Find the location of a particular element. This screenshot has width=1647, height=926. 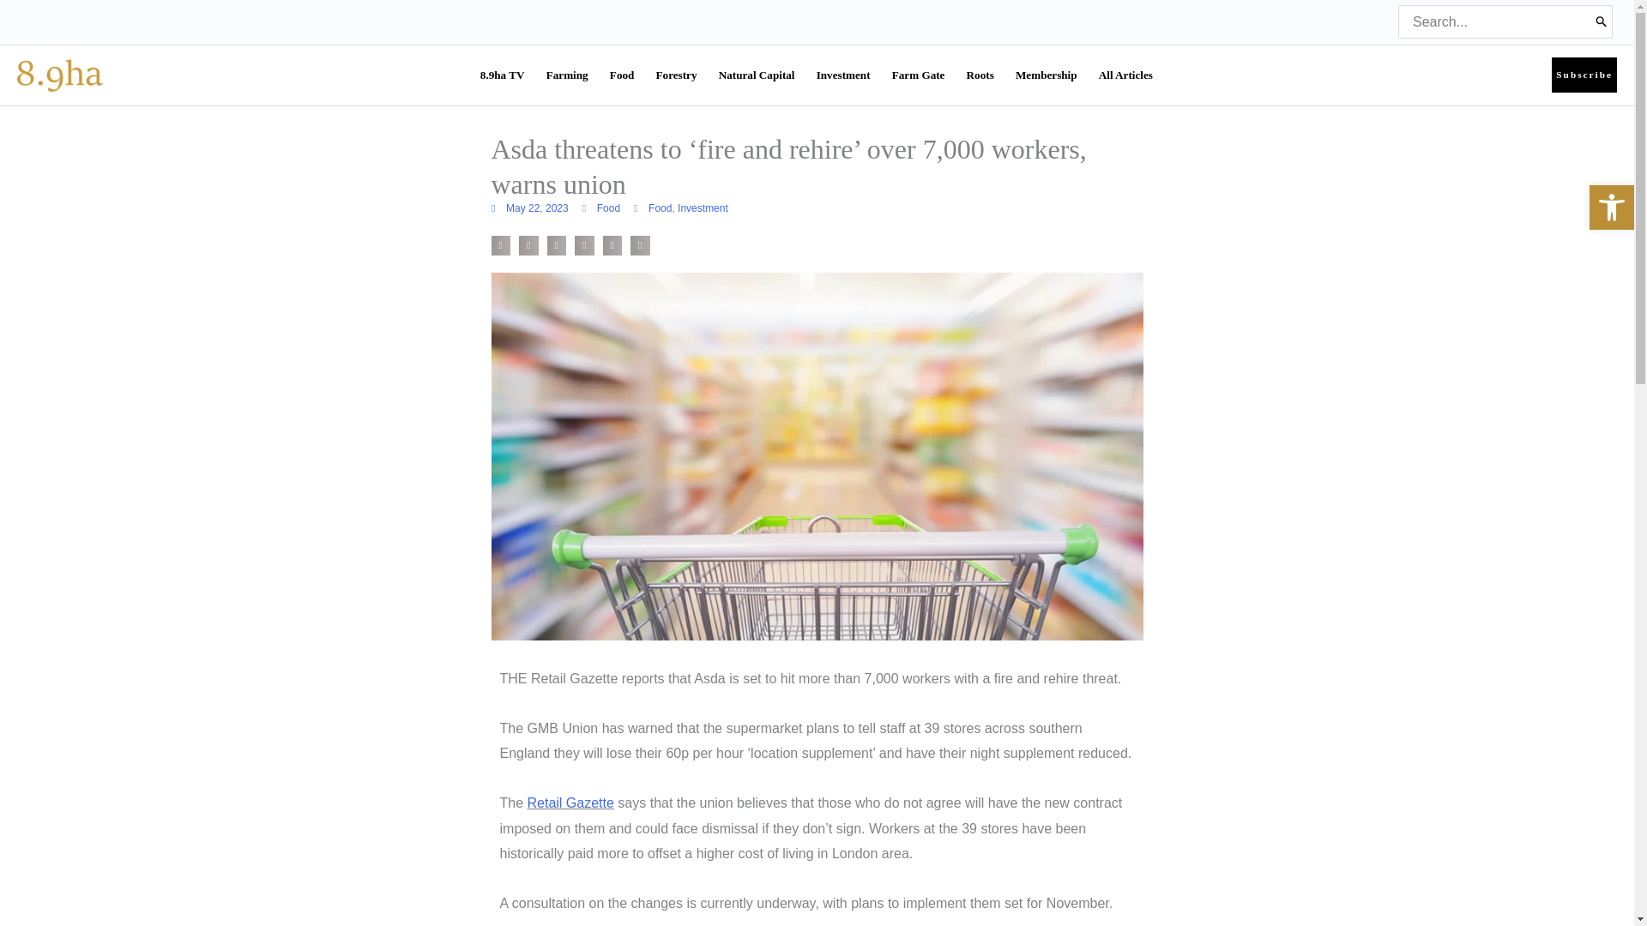

Retail Gazette is located at coordinates (570, 803).